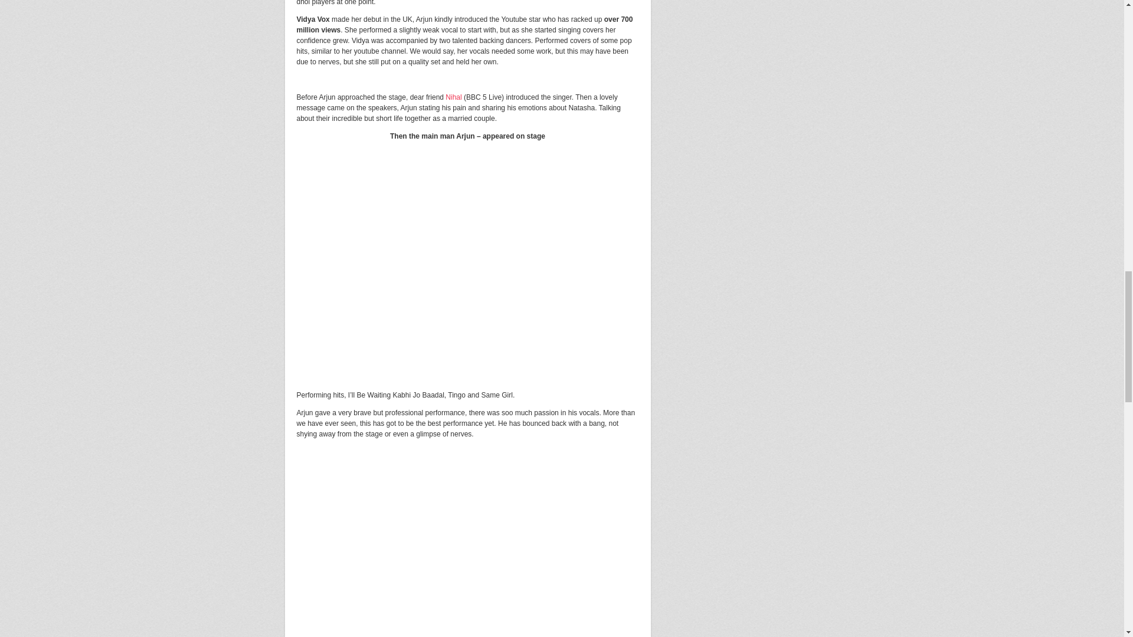 Image resolution: width=1133 pixels, height=637 pixels. I want to click on Nihal, so click(453, 97).